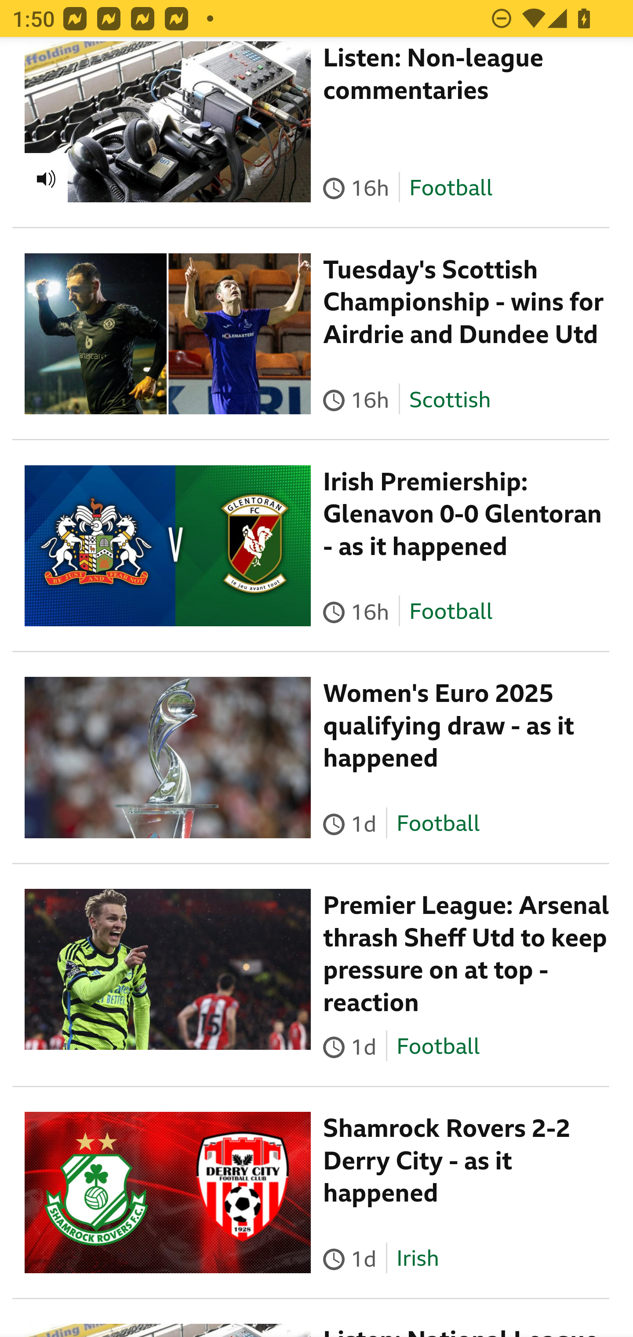 The image size is (633, 1337). What do you see at coordinates (433, 74) in the screenshot?
I see `Listen: Non-league commentaries` at bounding box center [433, 74].